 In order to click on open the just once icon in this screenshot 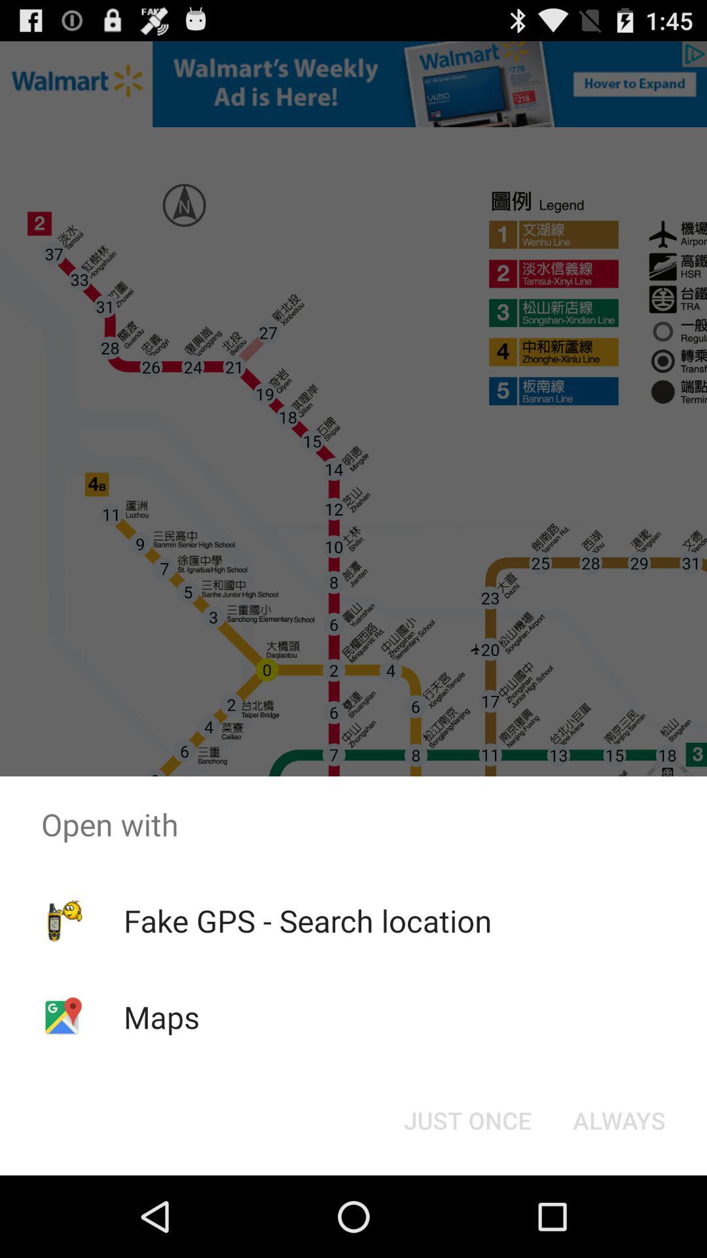, I will do `click(467, 1120)`.